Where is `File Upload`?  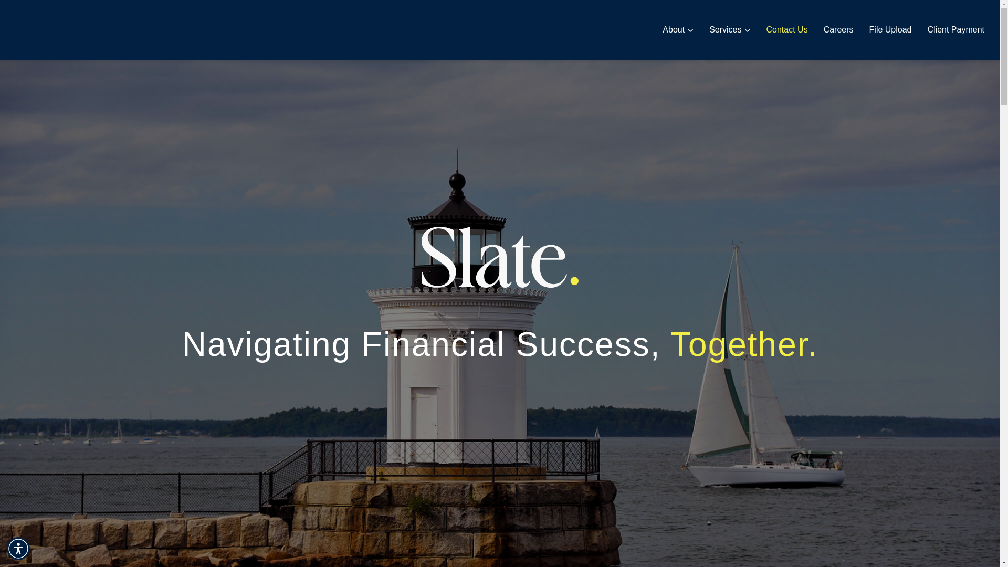 File Upload is located at coordinates (890, 30).